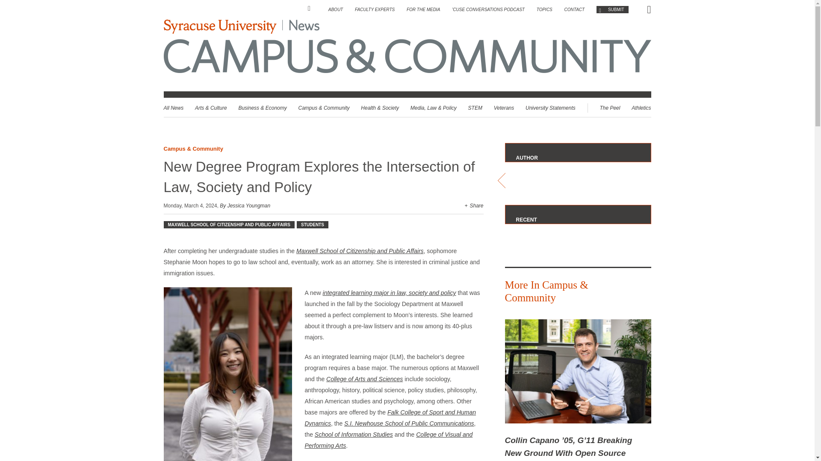 The height and width of the screenshot is (461, 821). What do you see at coordinates (336, 9) in the screenshot?
I see `About` at bounding box center [336, 9].